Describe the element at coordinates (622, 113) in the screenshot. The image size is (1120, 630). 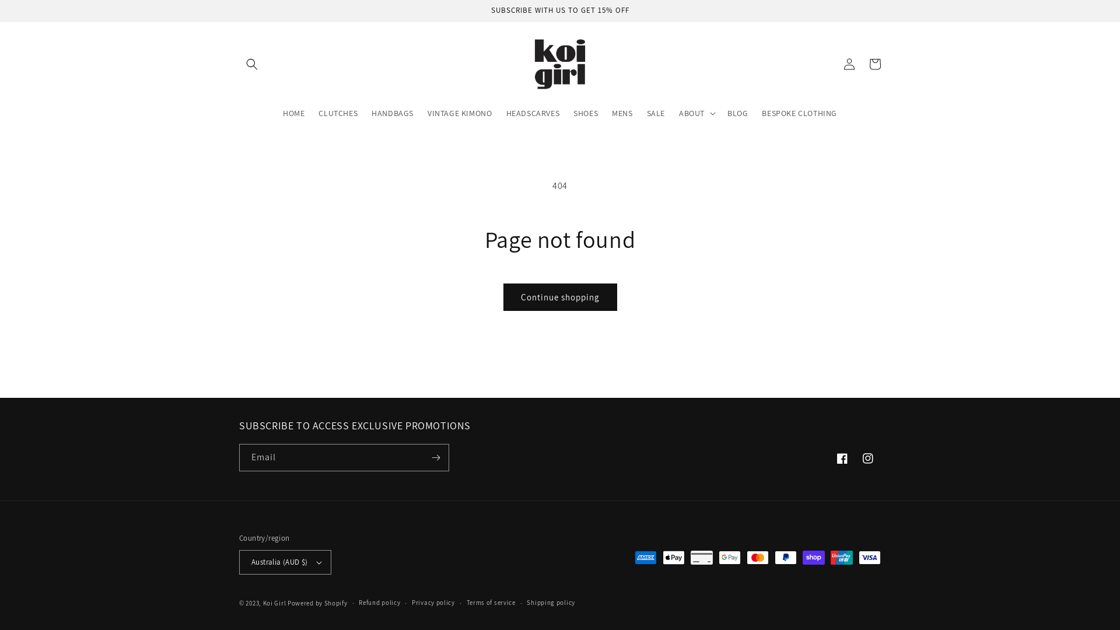
I see `MENS` at that location.